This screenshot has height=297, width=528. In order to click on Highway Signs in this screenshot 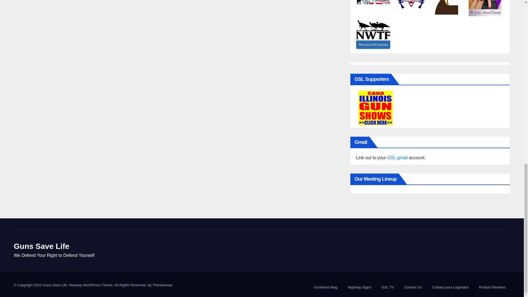, I will do `click(359, 287)`.